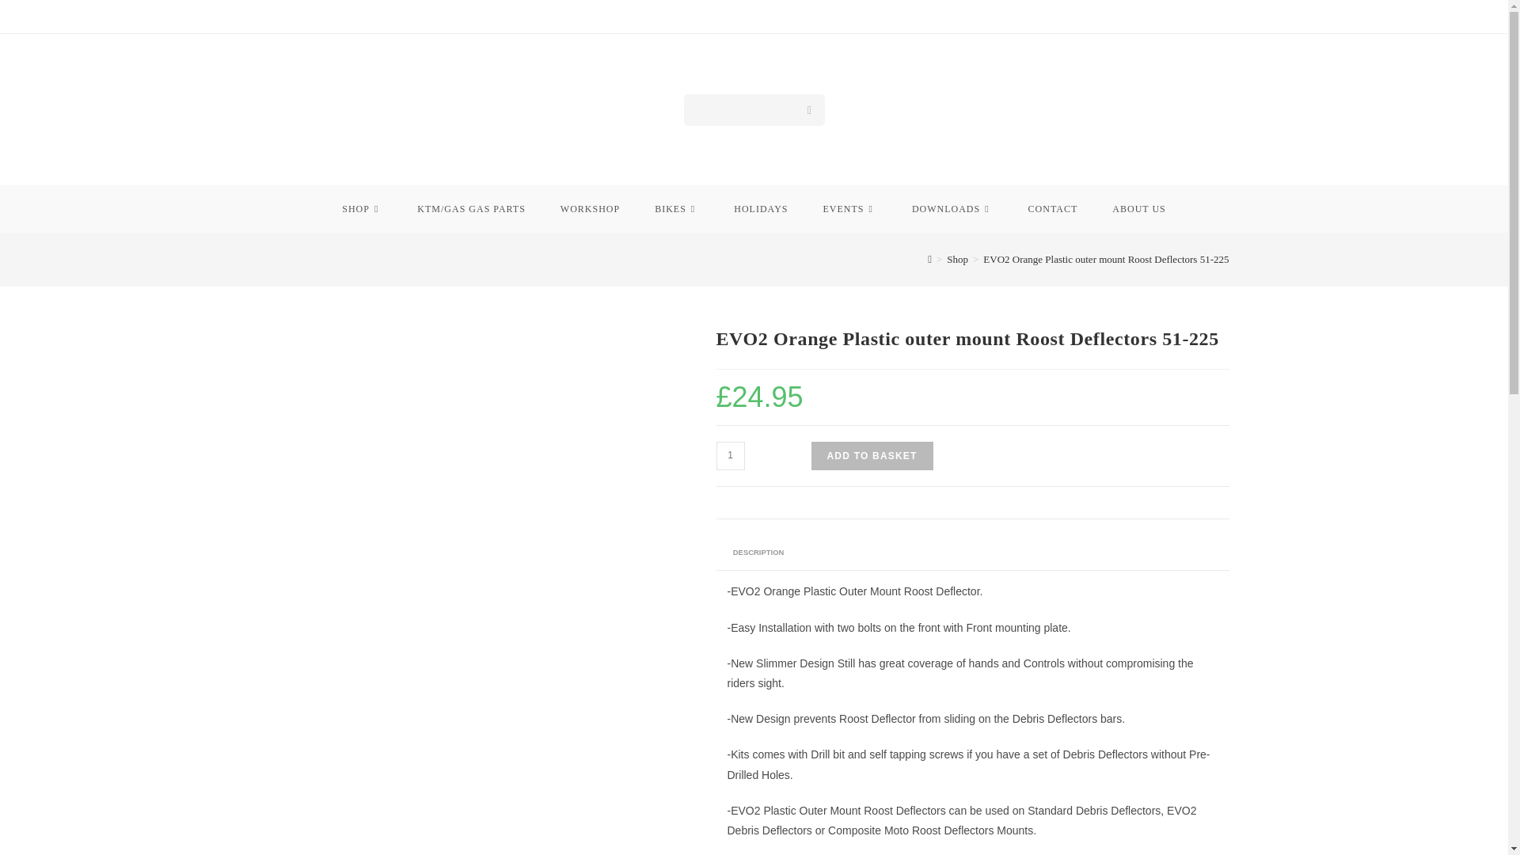 The image size is (1520, 855). Describe the element at coordinates (1133, 109) in the screenshot. I see `0` at that location.